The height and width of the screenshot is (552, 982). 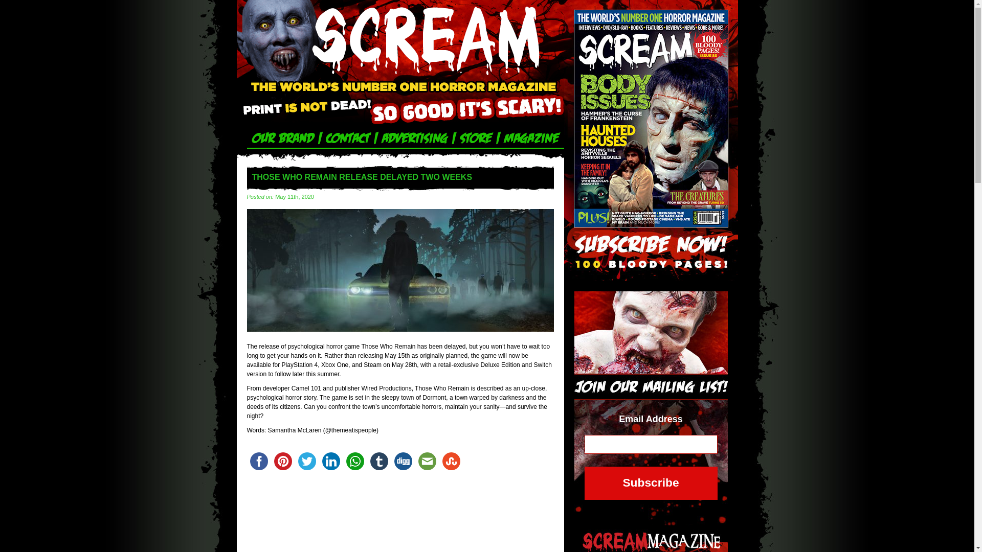 What do you see at coordinates (306, 461) in the screenshot?
I see `twitter` at bounding box center [306, 461].